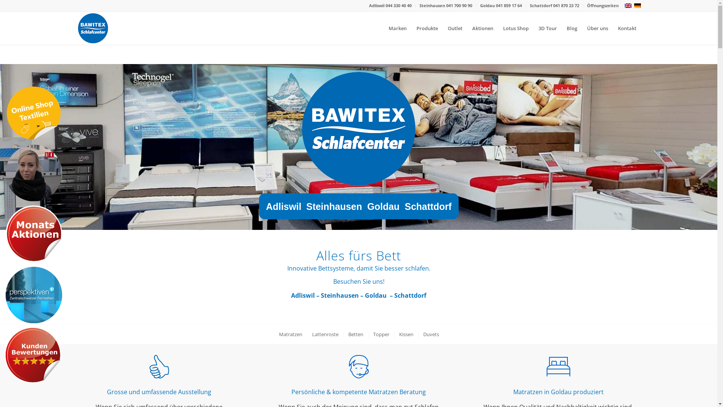  What do you see at coordinates (381, 335) in the screenshot?
I see `Topper` at bounding box center [381, 335].